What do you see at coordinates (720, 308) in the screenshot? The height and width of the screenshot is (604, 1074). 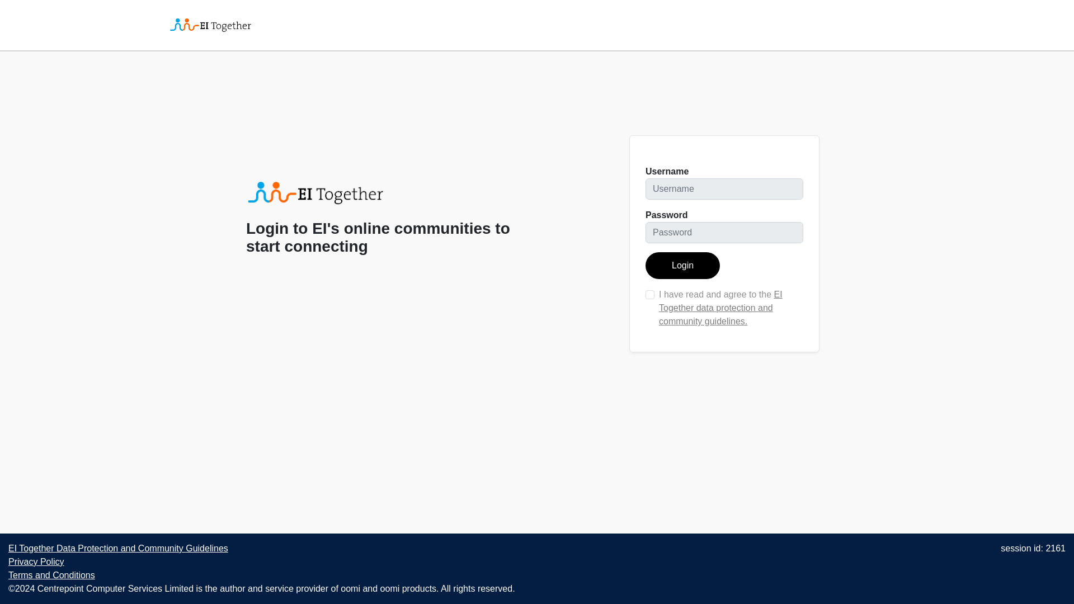 I see `EI Together data protection and community guidelines.` at bounding box center [720, 308].